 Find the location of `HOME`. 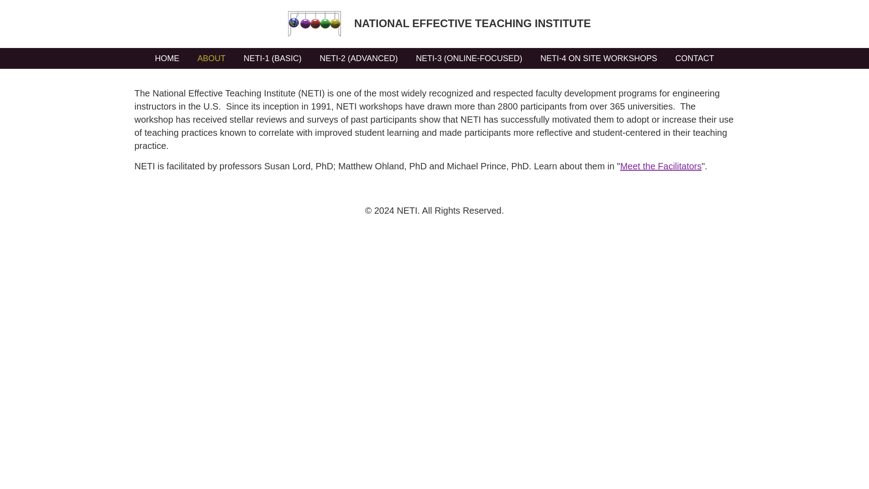

HOME is located at coordinates (167, 58).